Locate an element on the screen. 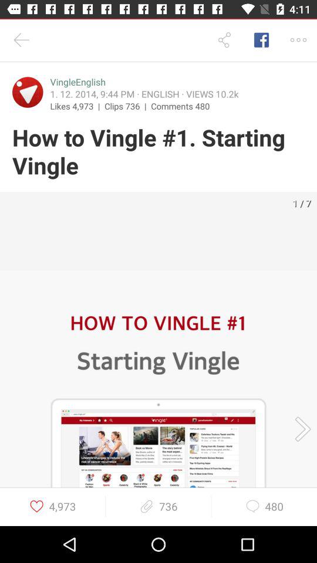 Image resolution: width=317 pixels, height=563 pixels. next page is located at coordinates (299, 429).